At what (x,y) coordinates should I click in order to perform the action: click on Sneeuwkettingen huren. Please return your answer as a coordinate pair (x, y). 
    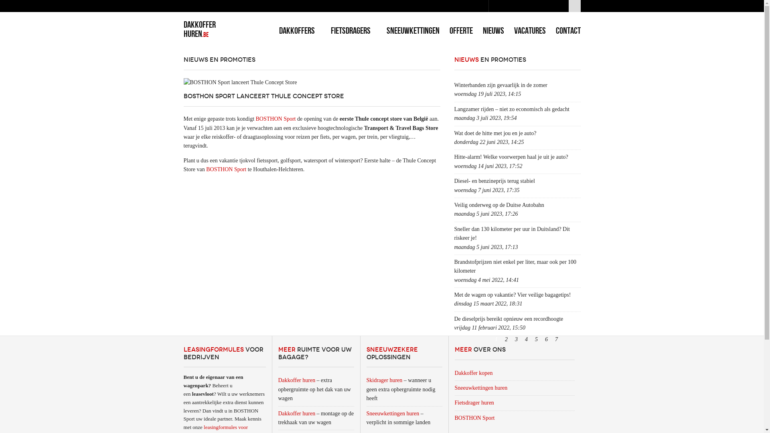
    Looking at the image, I should click on (484, 388).